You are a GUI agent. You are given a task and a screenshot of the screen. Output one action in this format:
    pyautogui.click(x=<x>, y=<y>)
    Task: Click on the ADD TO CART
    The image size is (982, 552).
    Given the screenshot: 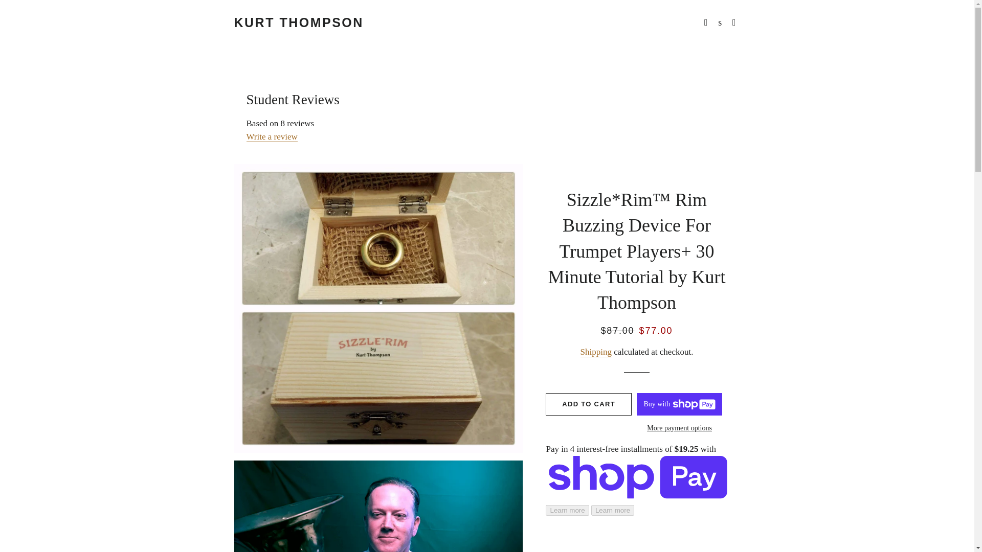 What is the action you would take?
    pyautogui.click(x=588, y=404)
    